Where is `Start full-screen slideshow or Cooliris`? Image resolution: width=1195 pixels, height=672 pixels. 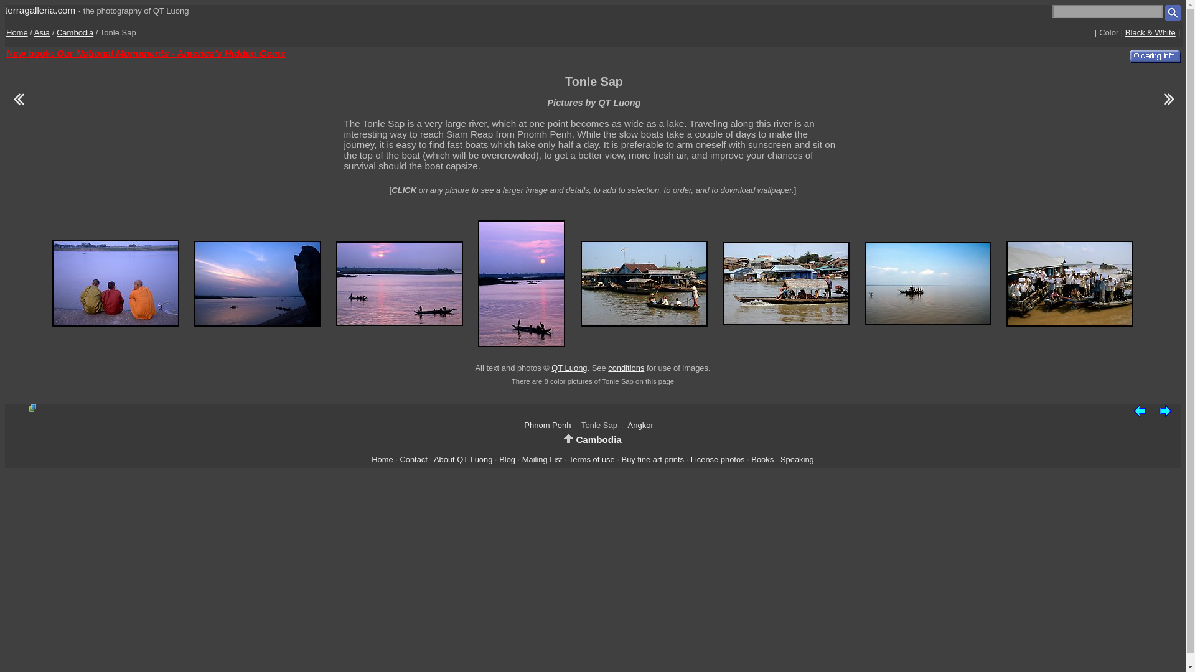
Start full-screen slideshow or Cooliris is located at coordinates (32, 408).